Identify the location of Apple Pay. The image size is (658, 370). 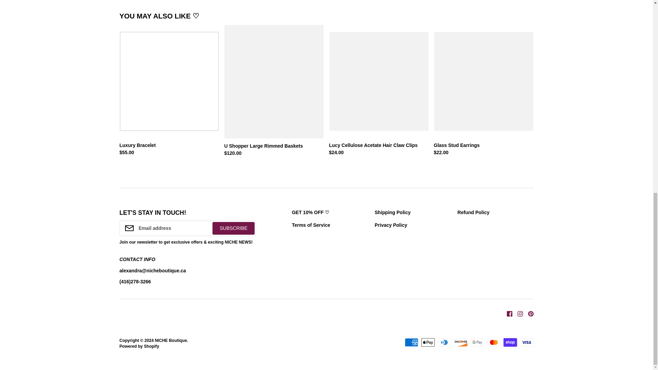
(428, 342).